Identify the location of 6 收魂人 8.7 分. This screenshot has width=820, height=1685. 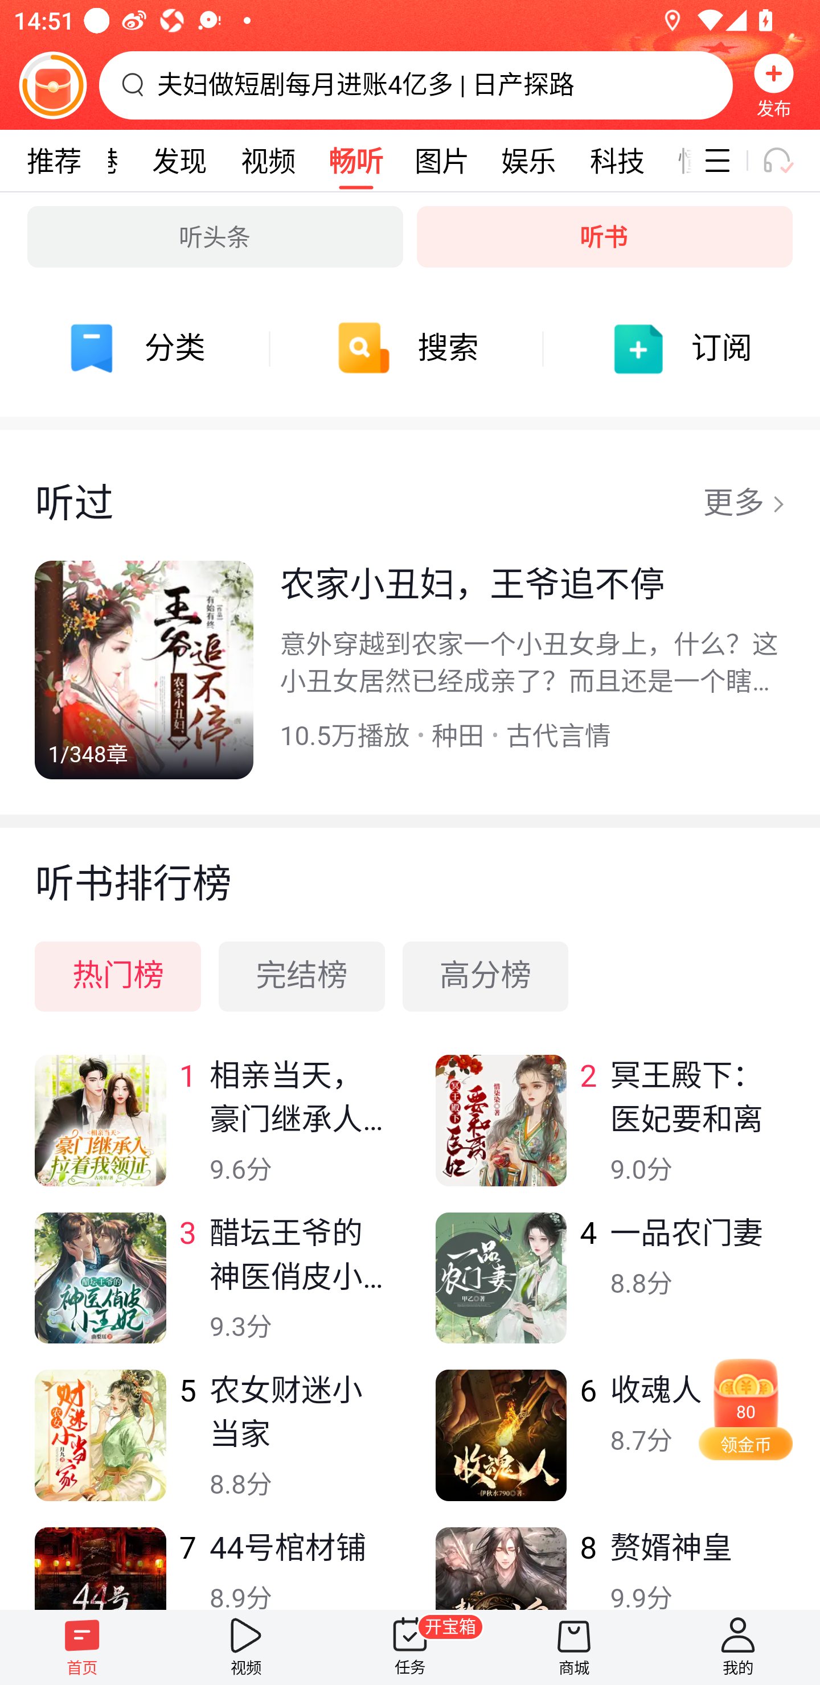
(609, 1448).